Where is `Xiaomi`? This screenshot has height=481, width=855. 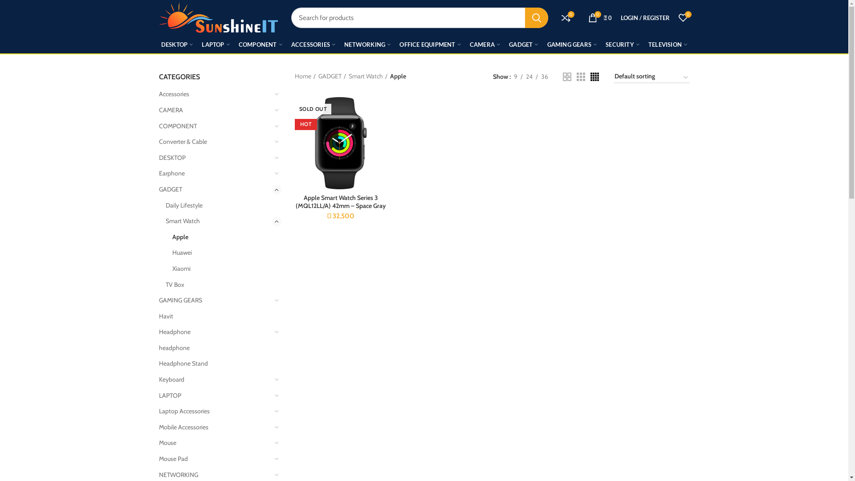
Xiaomi is located at coordinates (221, 269).